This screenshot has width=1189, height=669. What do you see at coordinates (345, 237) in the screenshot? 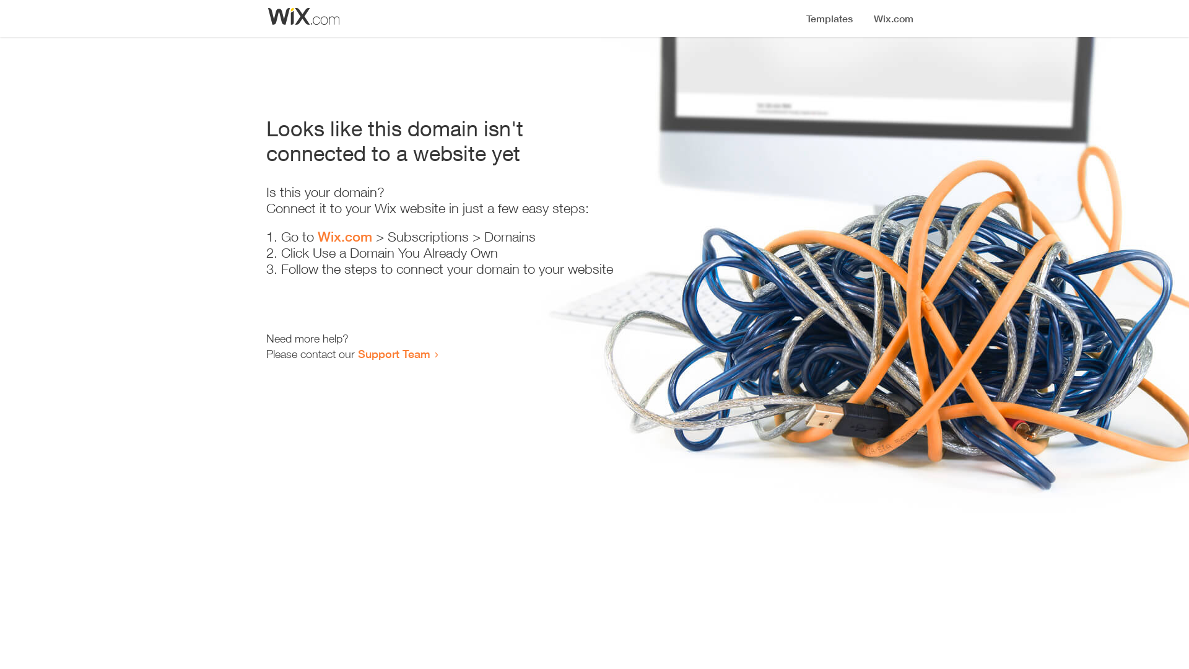
I see `Wix.com` at bounding box center [345, 237].